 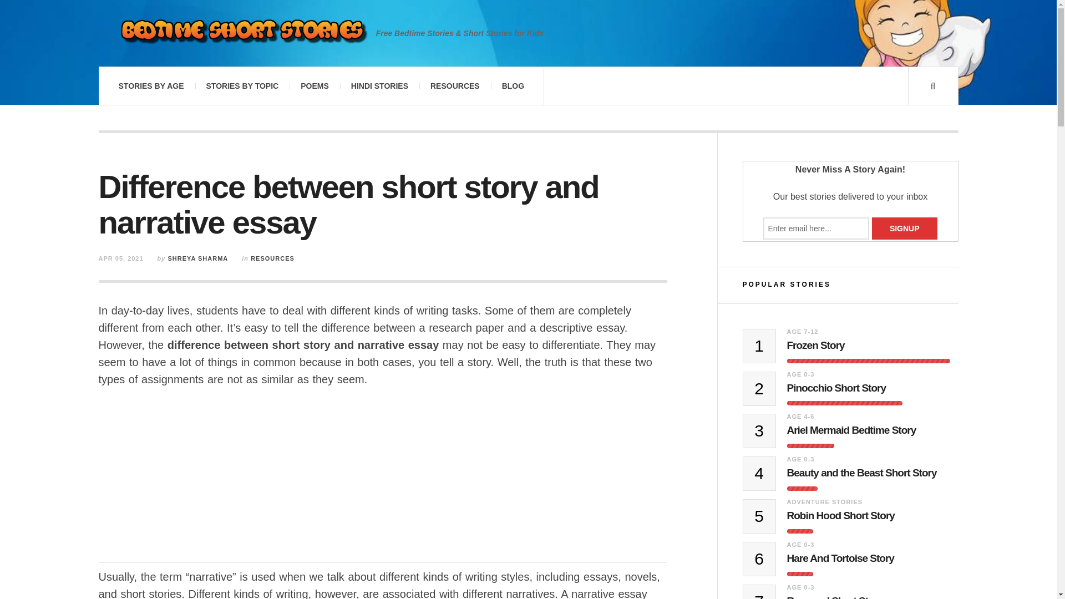 I want to click on STORIES BY AGE, so click(x=151, y=85).